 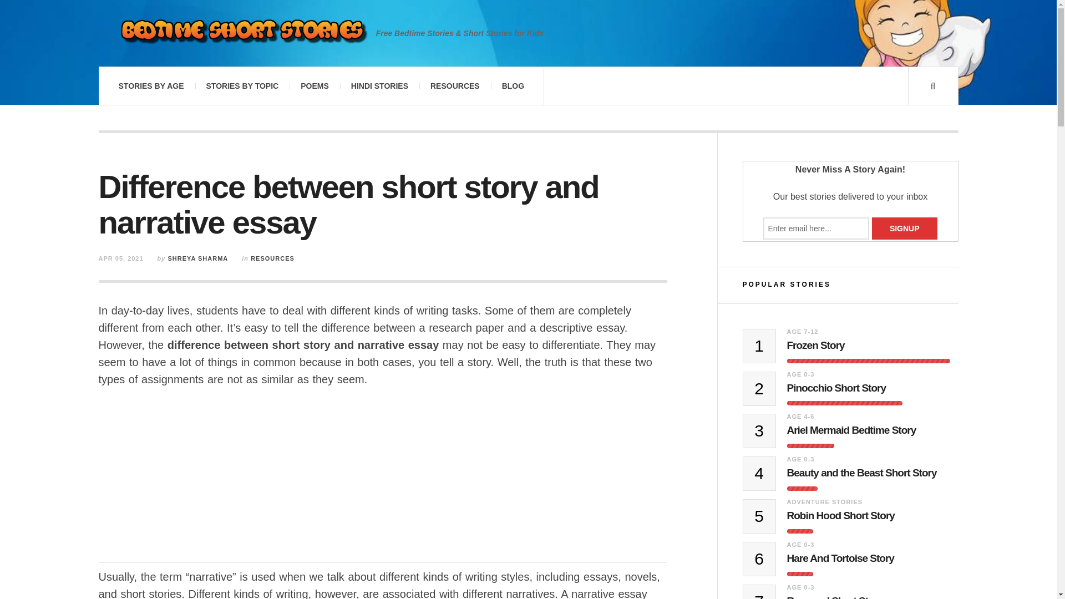 I want to click on STORIES BY AGE, so click(x=151, y=85).